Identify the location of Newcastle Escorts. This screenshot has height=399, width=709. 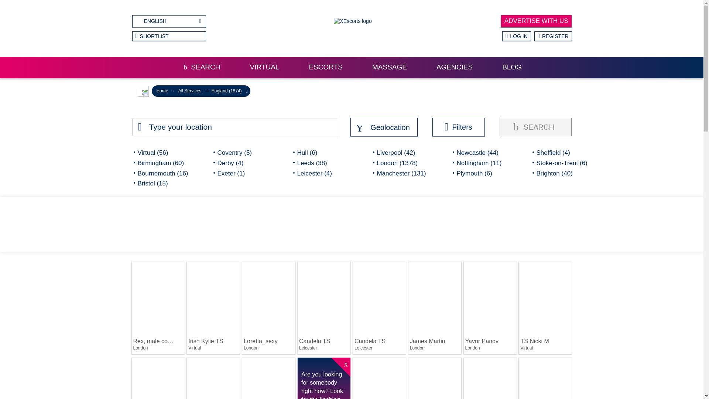
(482, 152).